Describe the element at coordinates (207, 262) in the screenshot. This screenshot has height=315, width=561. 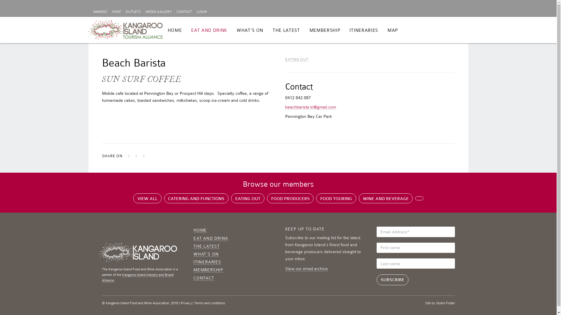
I see `ITINERARIES` at that location.